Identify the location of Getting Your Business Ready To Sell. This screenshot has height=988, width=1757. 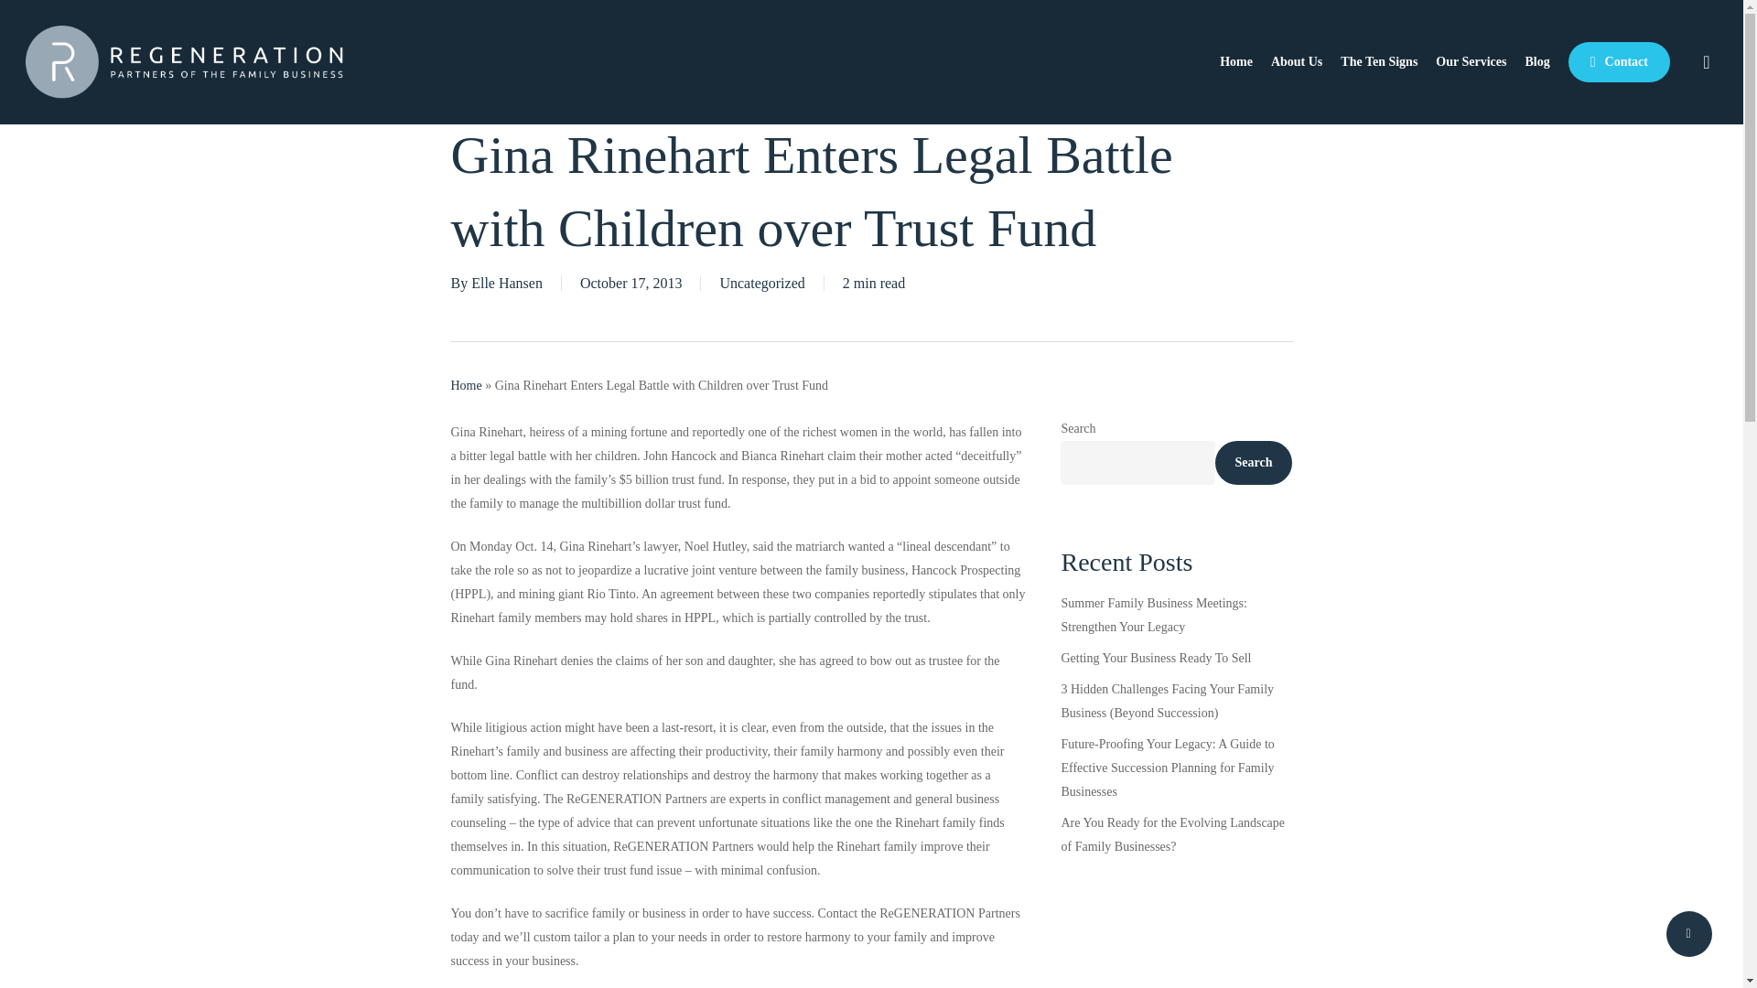
(1176, 659).